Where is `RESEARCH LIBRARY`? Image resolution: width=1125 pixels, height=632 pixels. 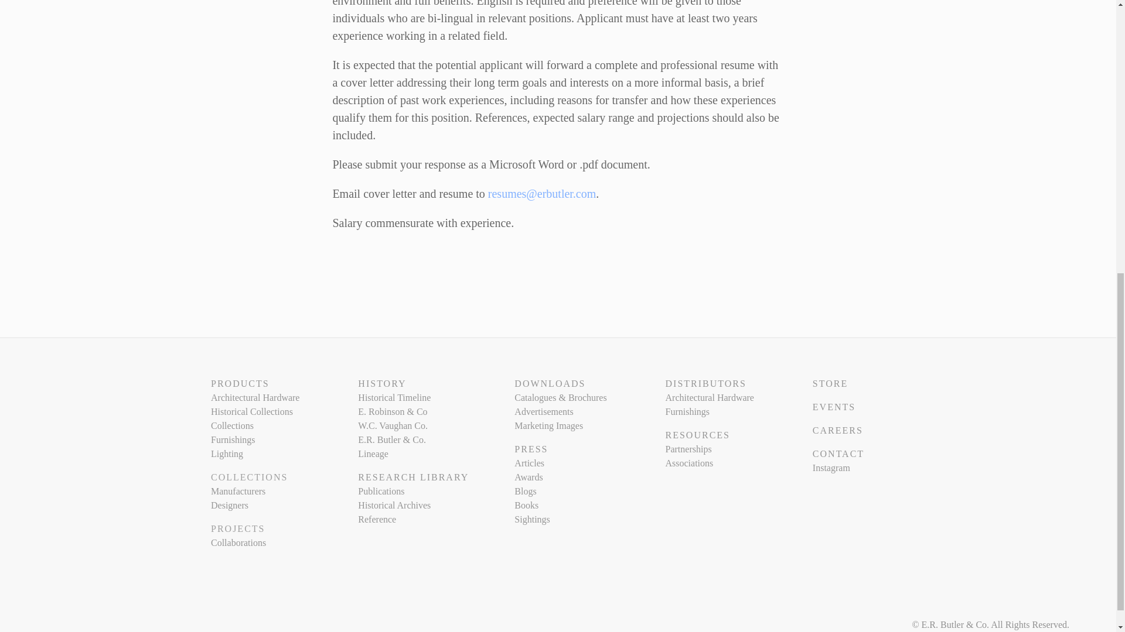 RESEARCH LIBRARY is located at coordinates (413, 477).